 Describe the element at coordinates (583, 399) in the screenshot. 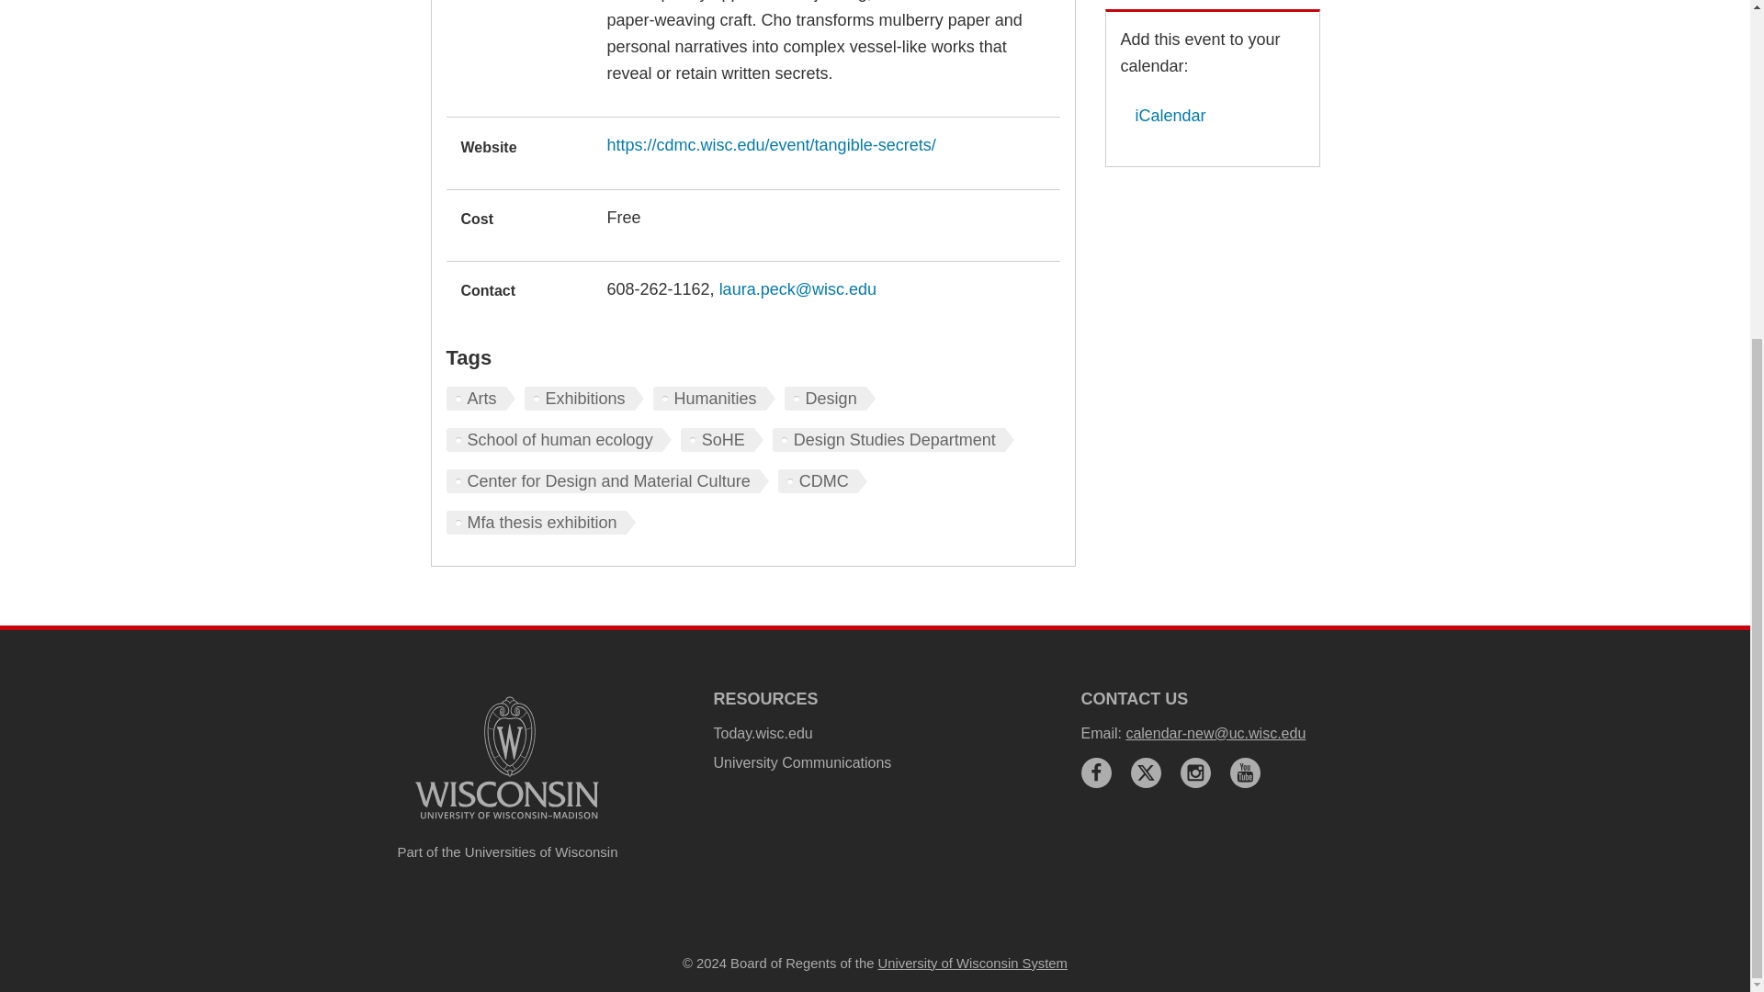

I see `Exhibitions` at that location.